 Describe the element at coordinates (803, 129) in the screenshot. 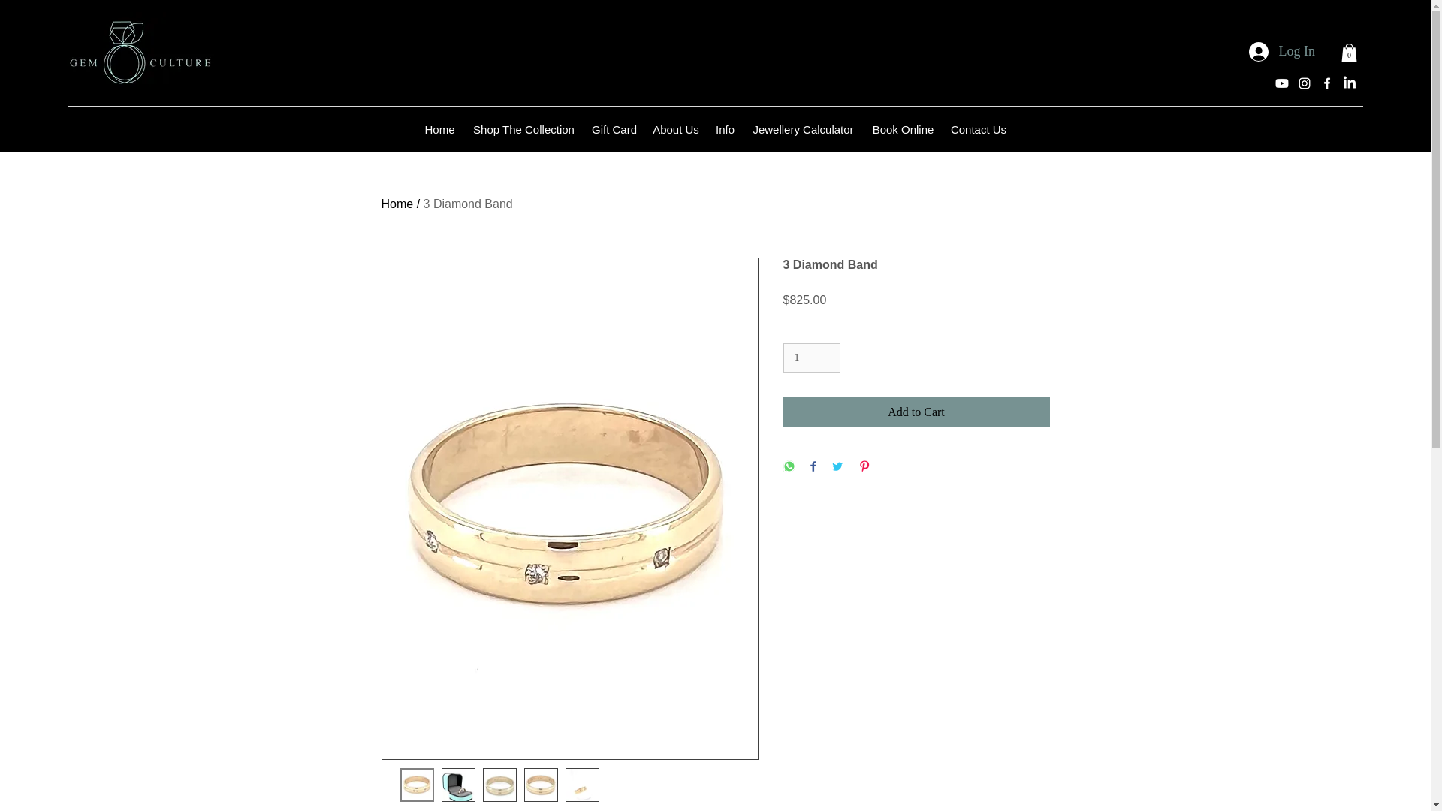

I see `Jewellery Calculator` at that location.